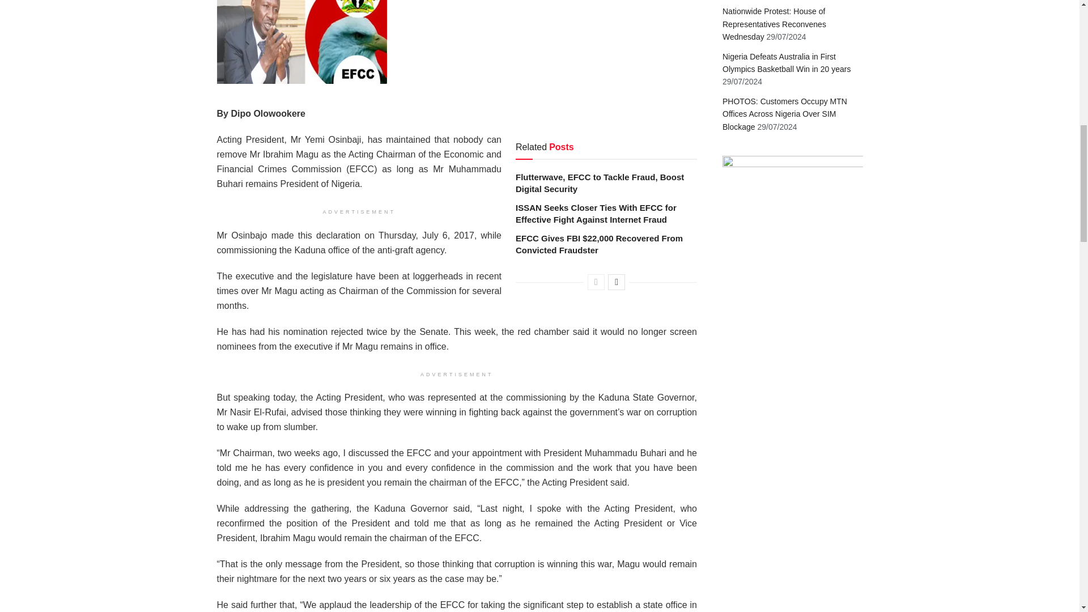 This screenshot has height=612, width=1088. Describe the element at coordinates (600, 182) in the screenshot. I see `Flutterwave, EFCC to Tackle Fraud, Boost Digital Security` at that location.